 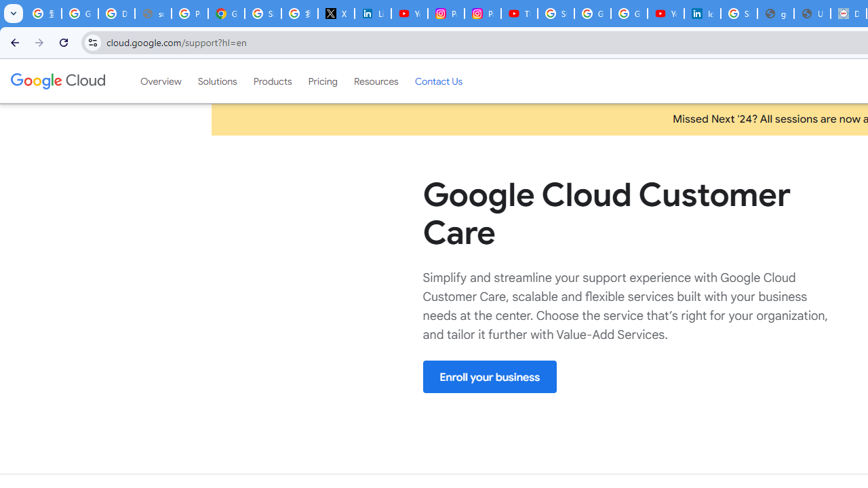 What do you see at coordinates (410, 14) in the screenshot?
I see `YouTube Content Monetization Policies - How YouTube Works` at bounding box center [410, 14].